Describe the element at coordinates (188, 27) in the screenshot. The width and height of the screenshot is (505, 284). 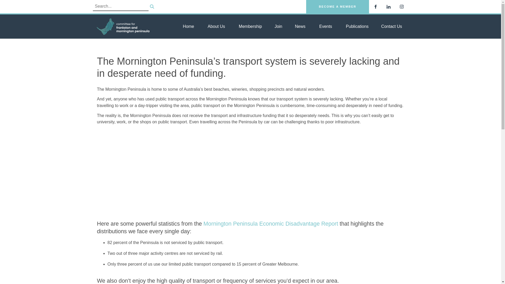
I see `Home` at that location.